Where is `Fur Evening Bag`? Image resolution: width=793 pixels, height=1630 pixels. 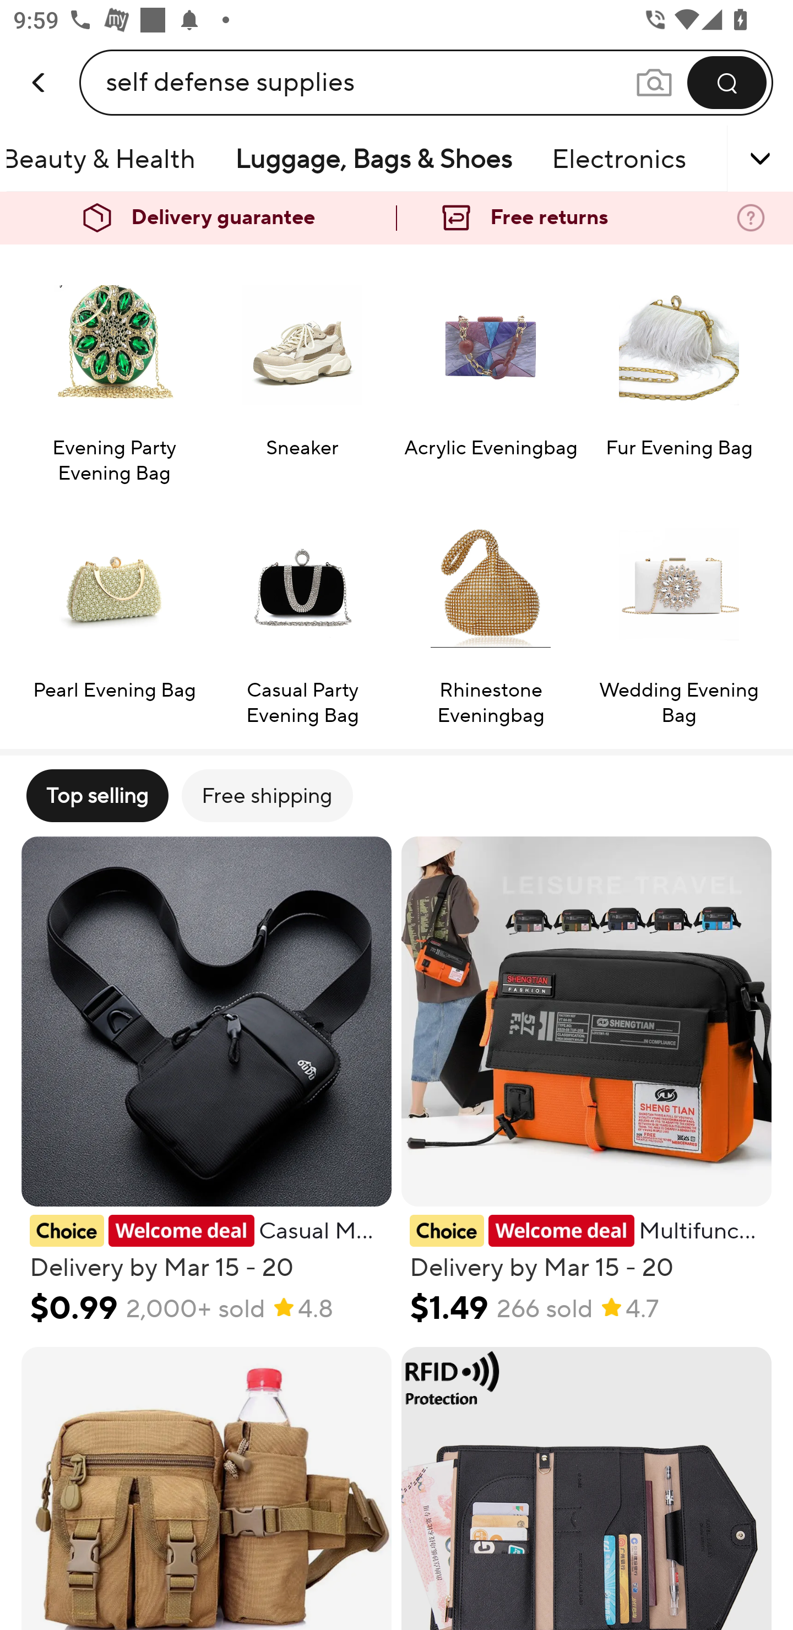 Fur Evening Bag is located at coordinates (679, 372).